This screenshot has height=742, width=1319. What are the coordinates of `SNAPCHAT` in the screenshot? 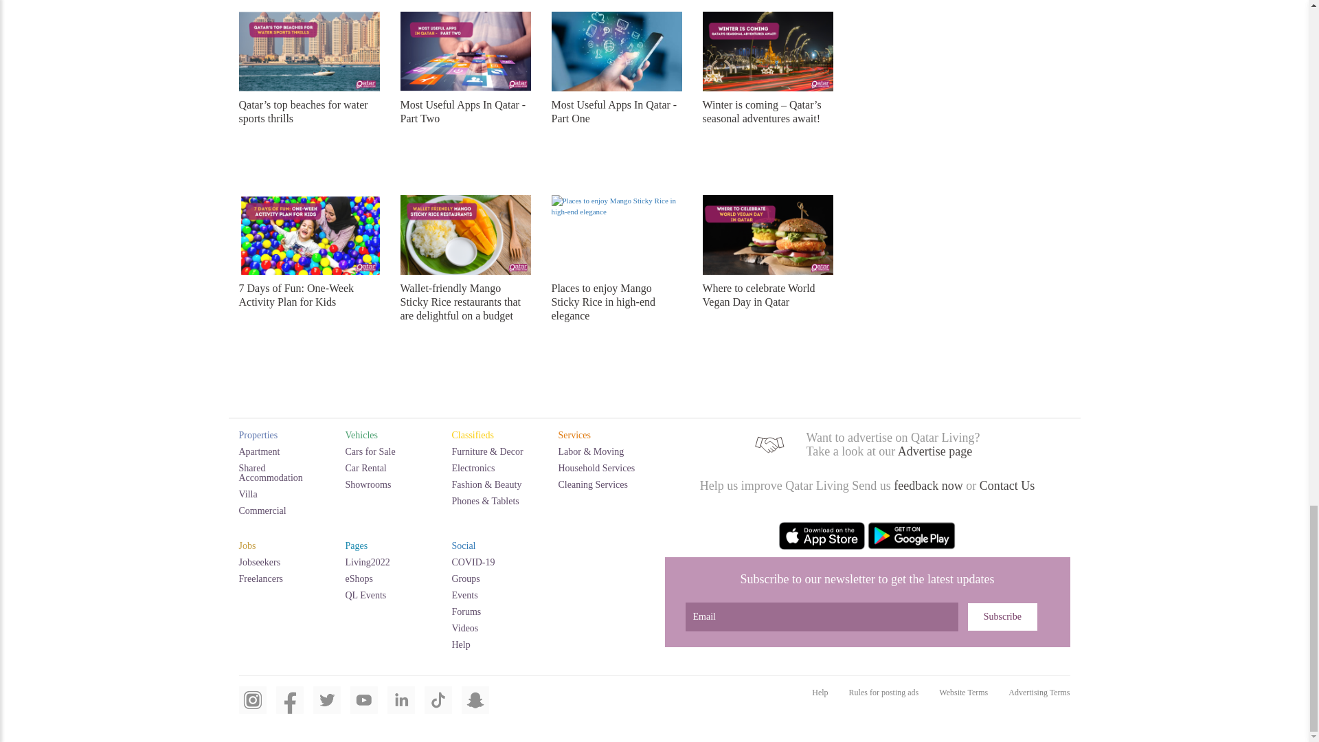 It's located at (475, 708).